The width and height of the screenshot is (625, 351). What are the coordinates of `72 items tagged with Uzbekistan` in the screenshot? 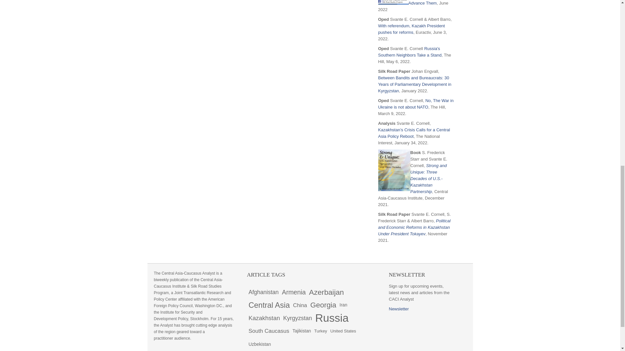 It's located at (260, 344).